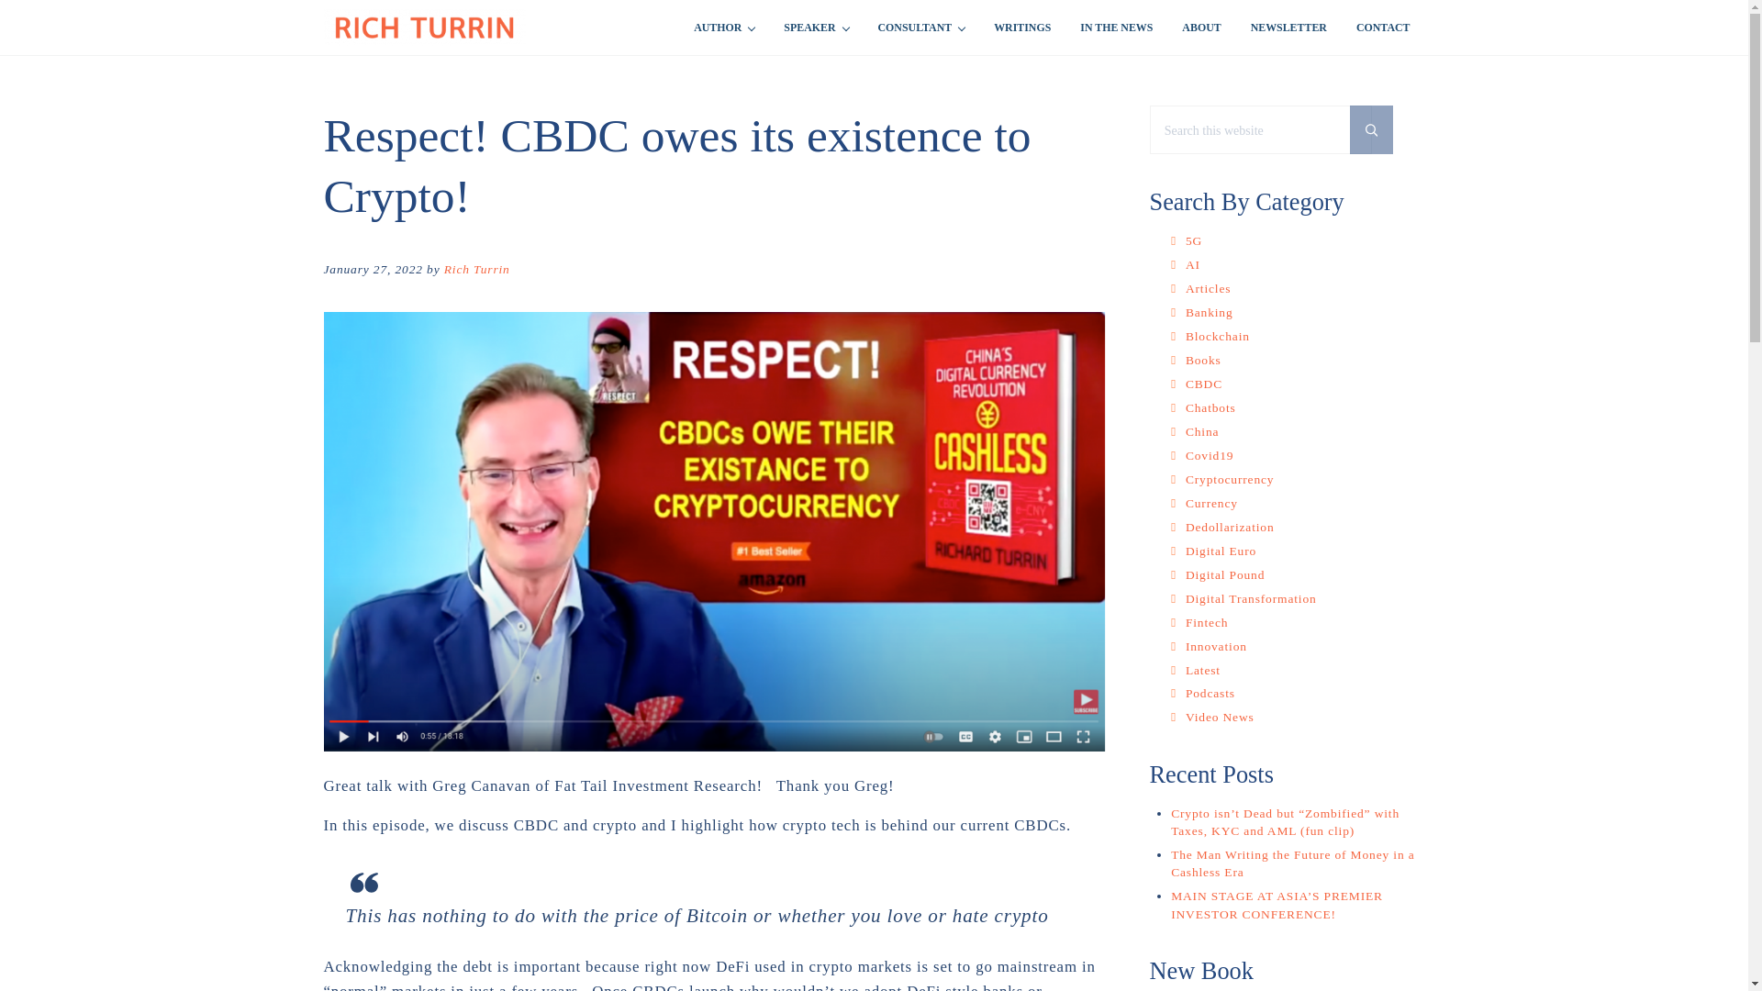  I want to click on Articles, so click(1209, 288).